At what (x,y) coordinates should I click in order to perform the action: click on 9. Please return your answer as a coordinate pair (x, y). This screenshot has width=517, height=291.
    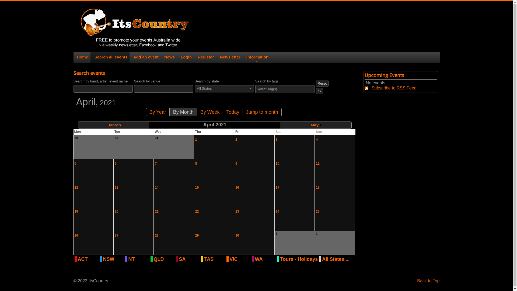
    Looking at the image, I should click on (236, 164).